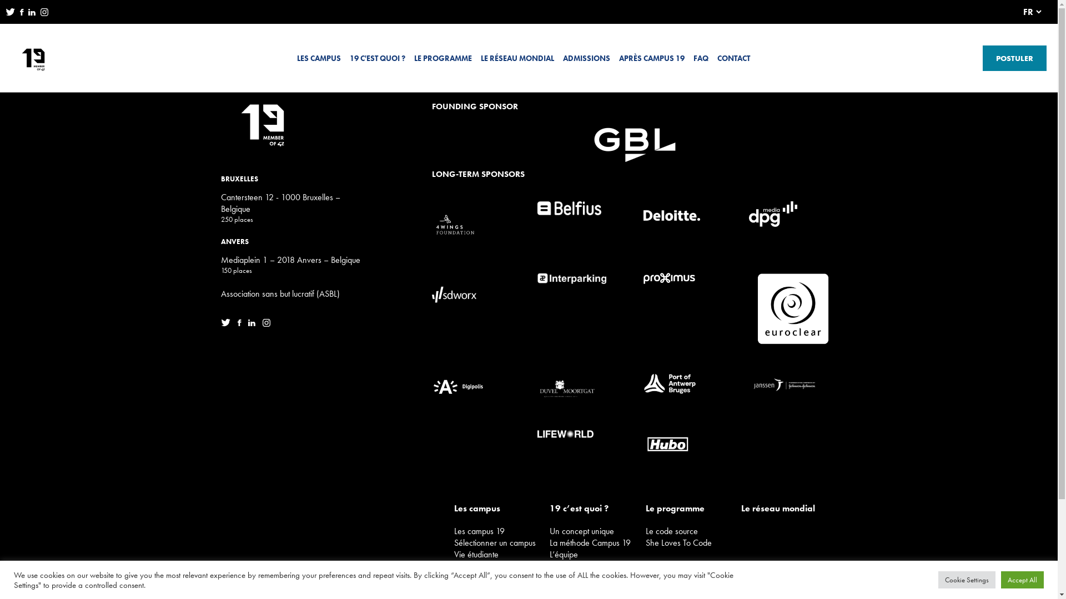 This screenshot has height=599, width=1066. Describe the element at coordinates (47, 12) in the screenshot. I see `42 sur Instagram` at that location.